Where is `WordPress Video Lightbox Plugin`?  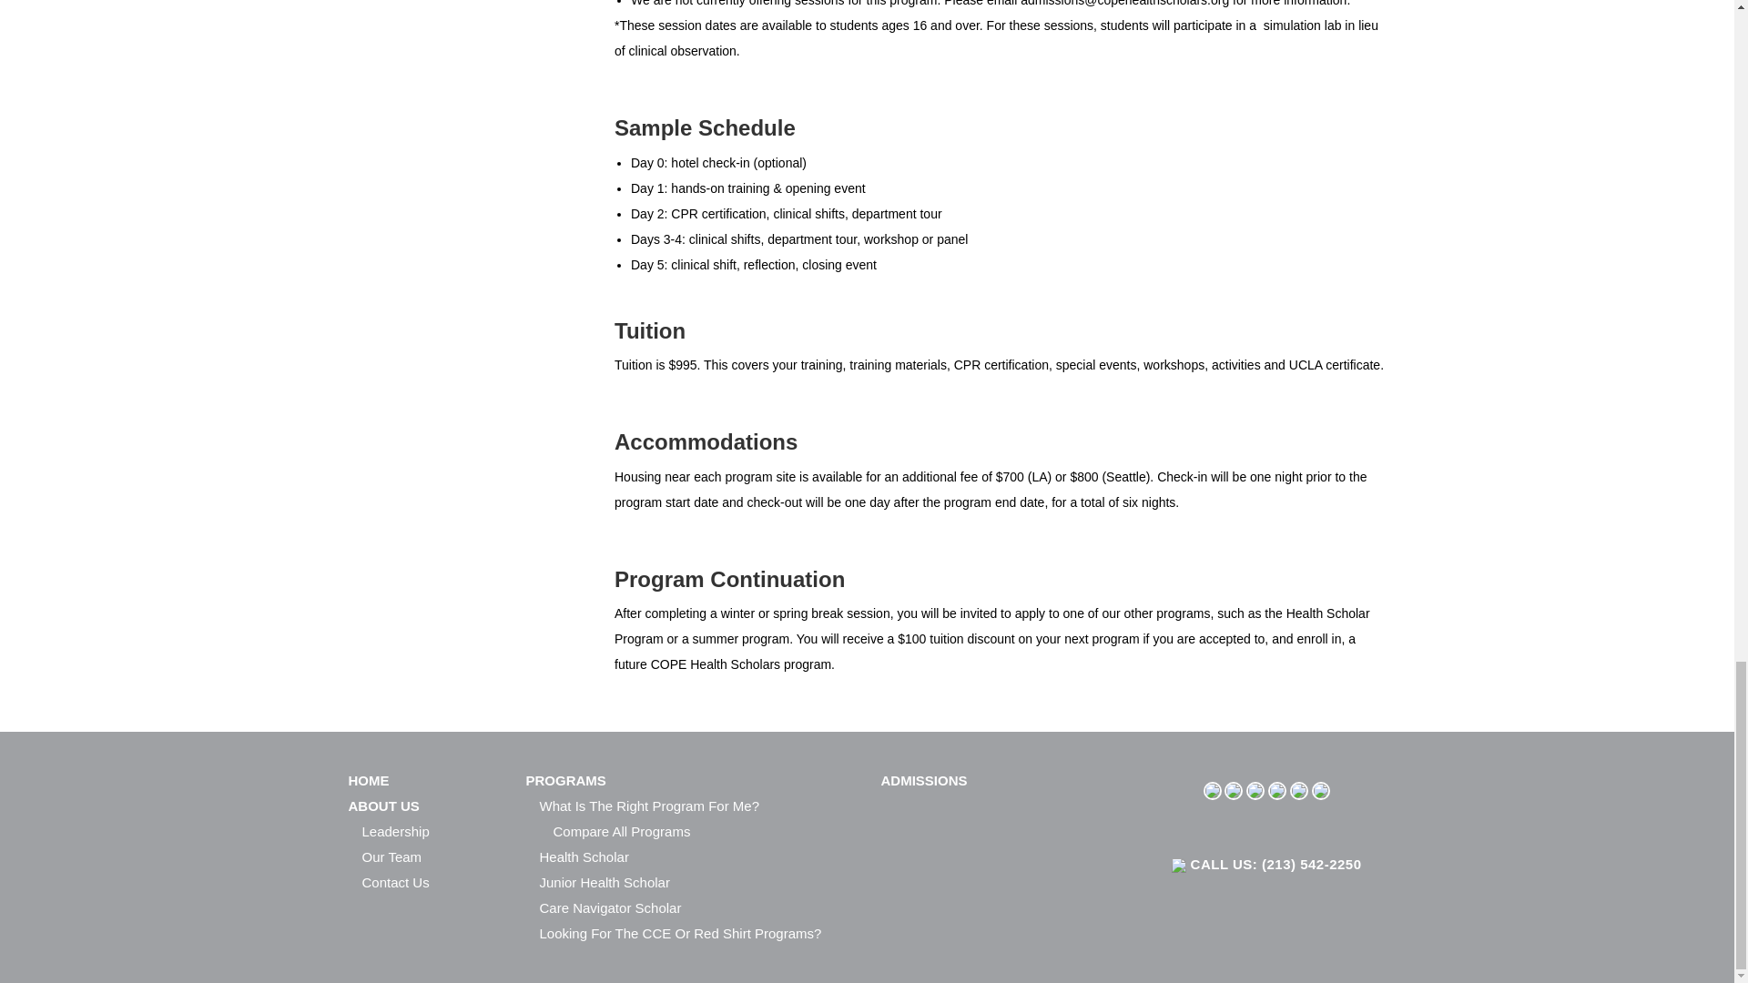
WordPress Video Lightbox Plugin is located at coordinates (95, 739).